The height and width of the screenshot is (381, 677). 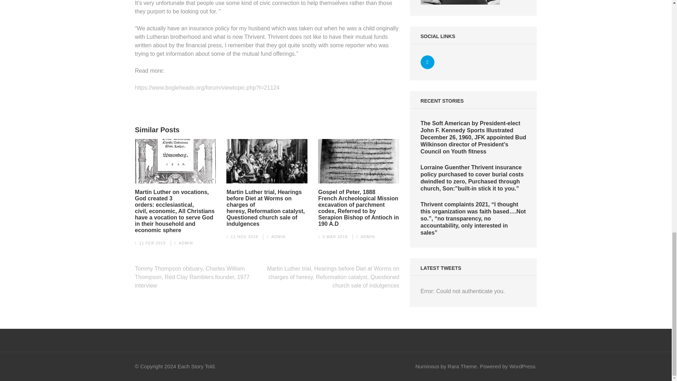 I want to click on 11 NOV 2018, so click(x=245, y=237).